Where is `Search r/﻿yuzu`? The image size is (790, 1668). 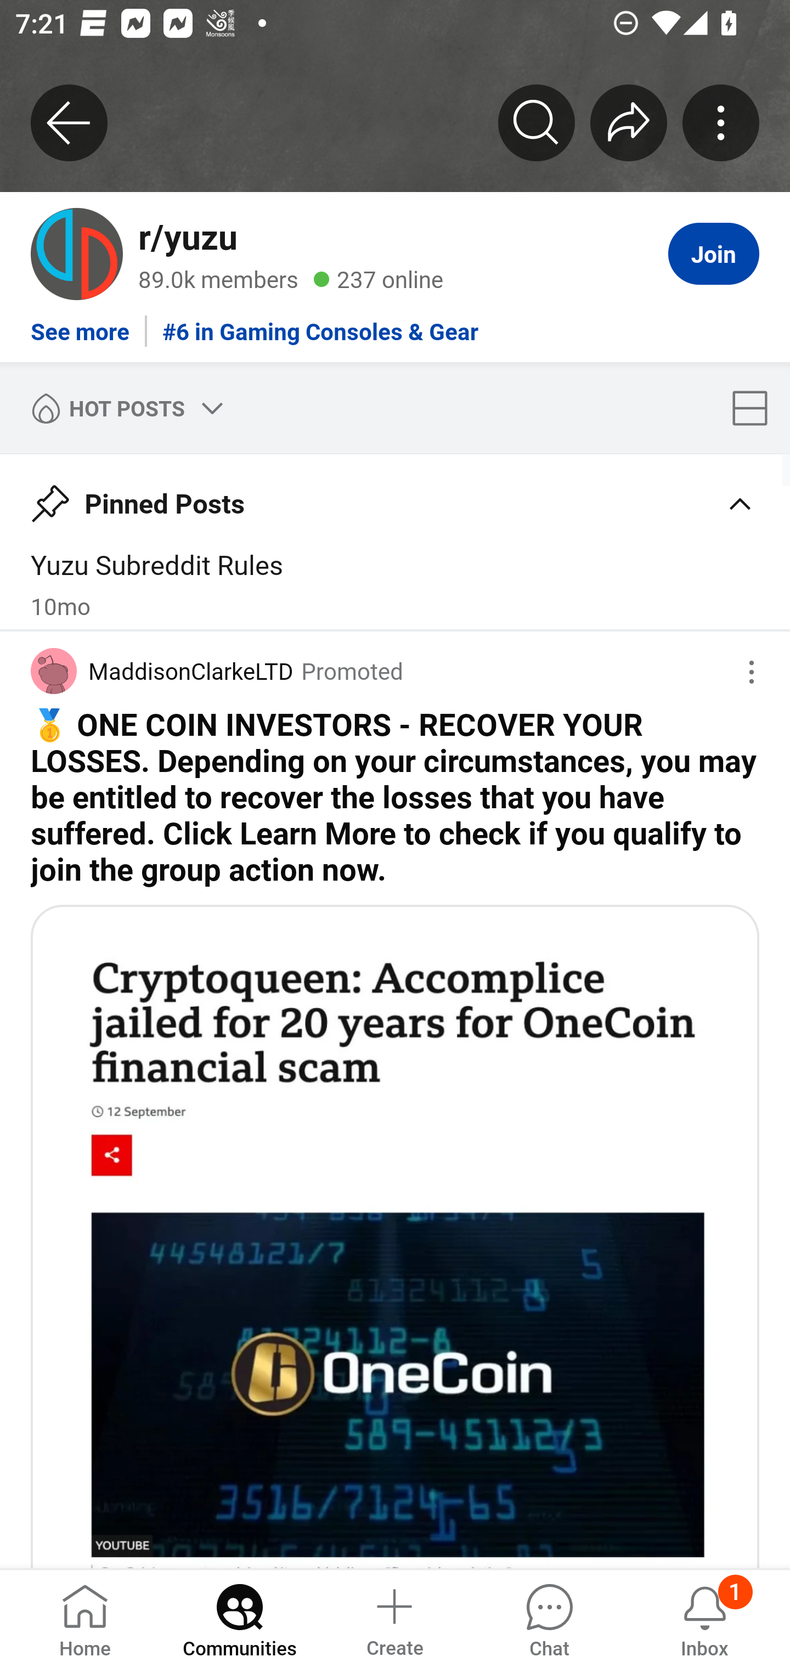
Search r/﻿yuzu is located at coordinates (537, 122).